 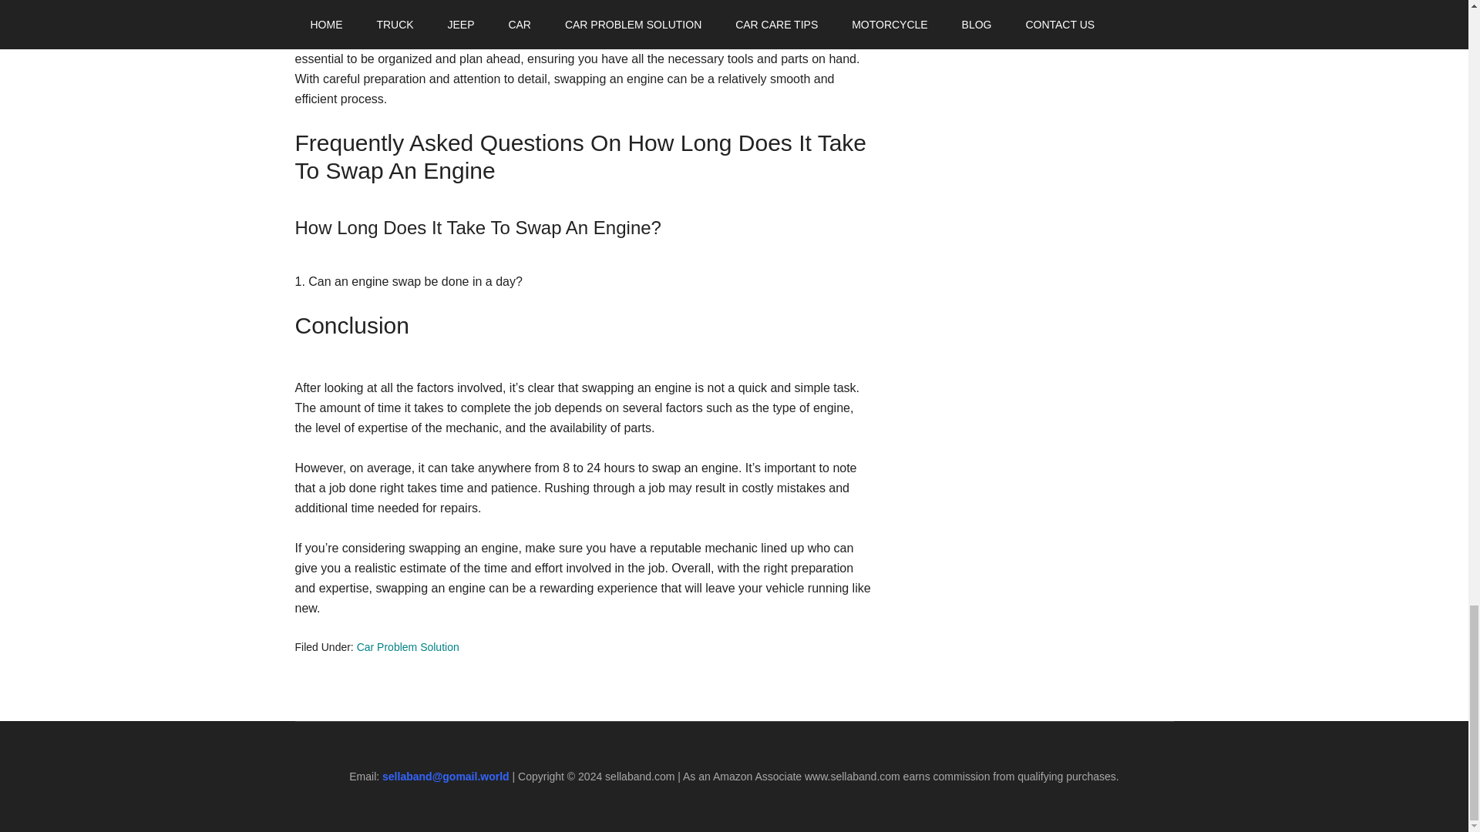 I want to click on Car Problem Solution, so click(x=407, y=646).